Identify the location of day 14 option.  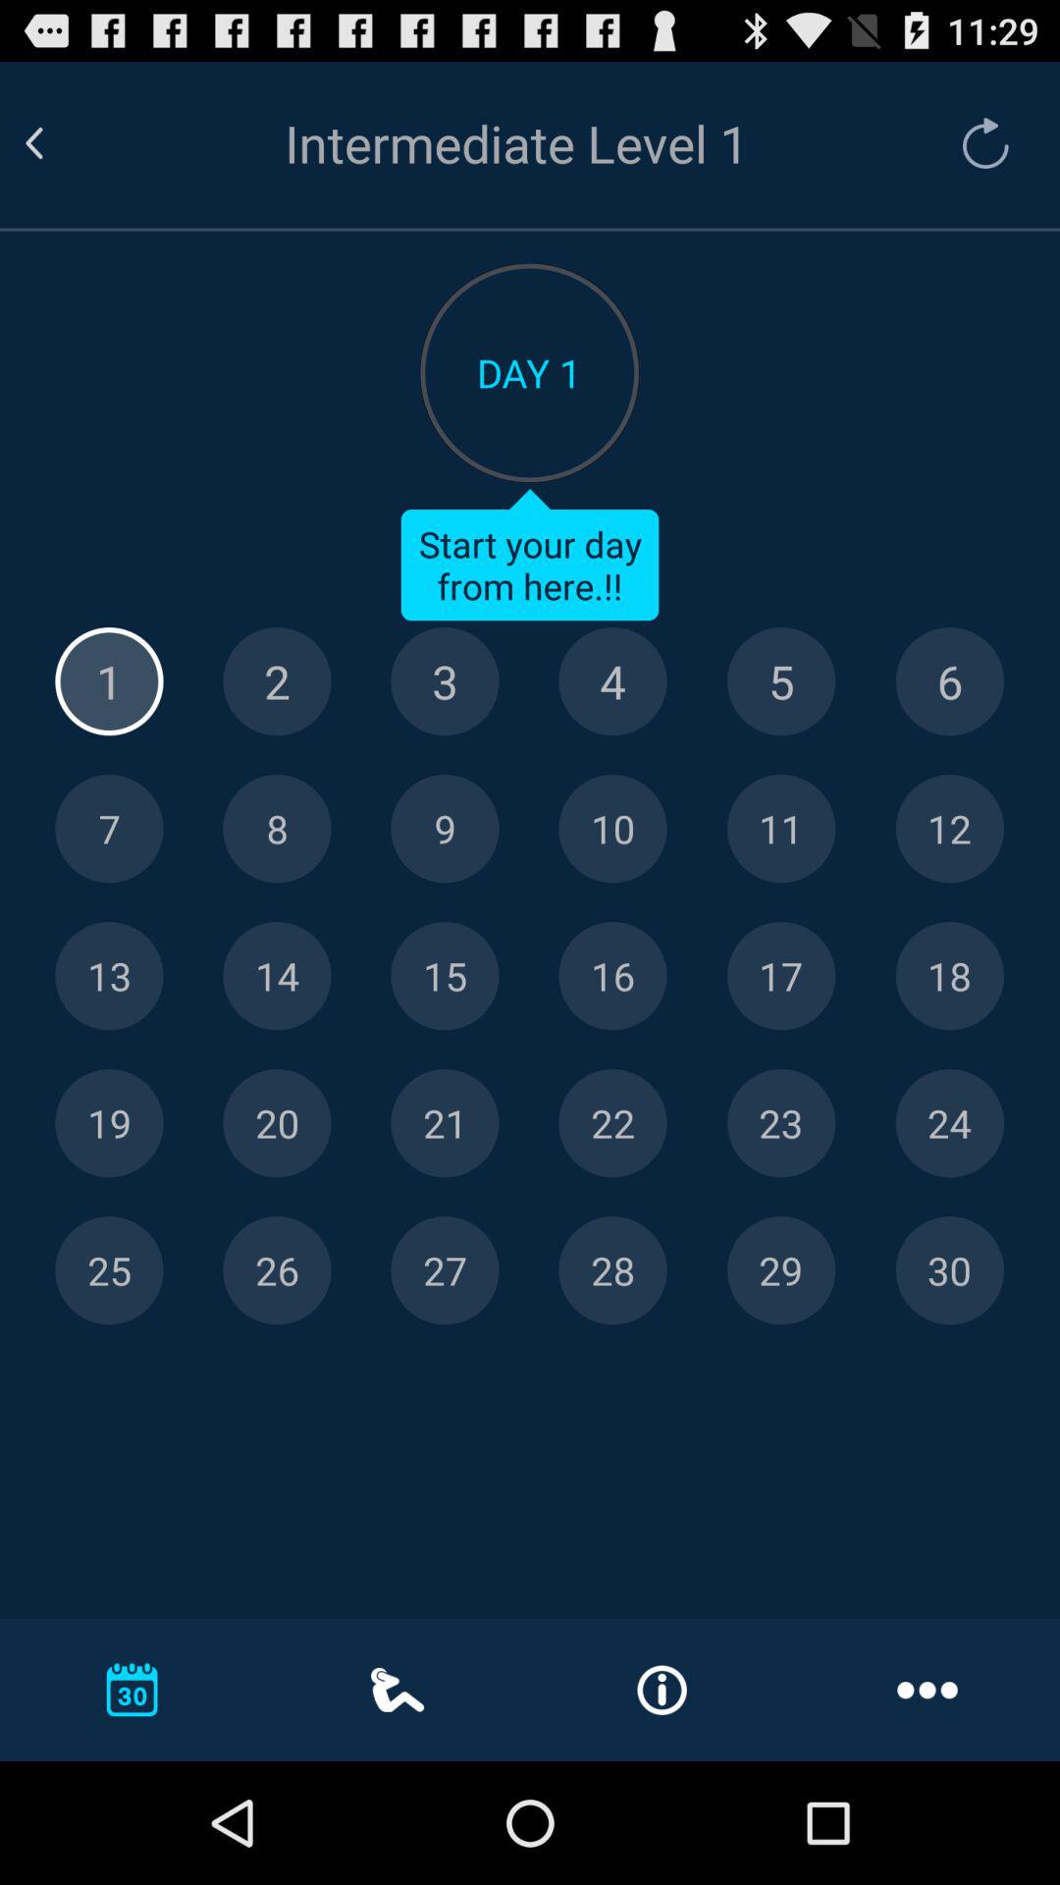
(277, 976).